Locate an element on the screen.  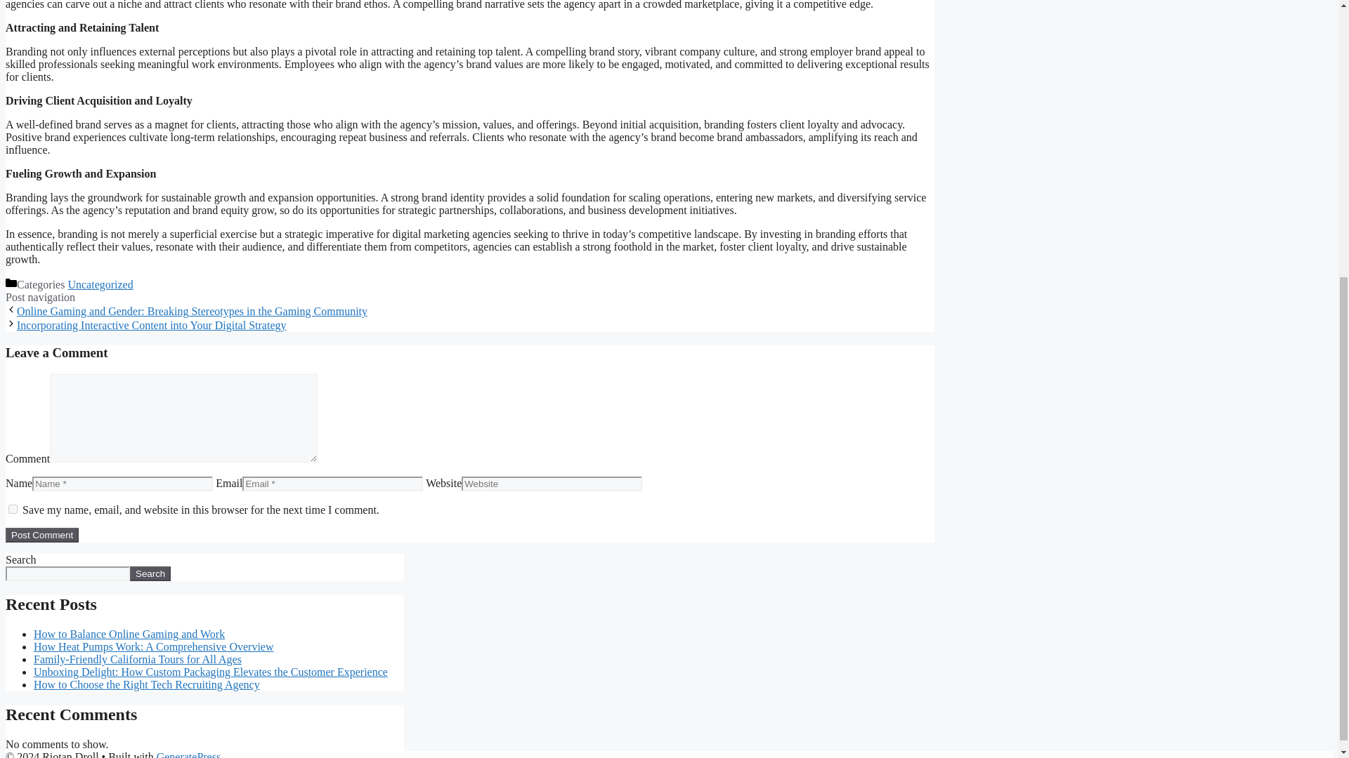
How Heat Pumps Work: A Comprehensive Overview is located at coordinates (153, 646).